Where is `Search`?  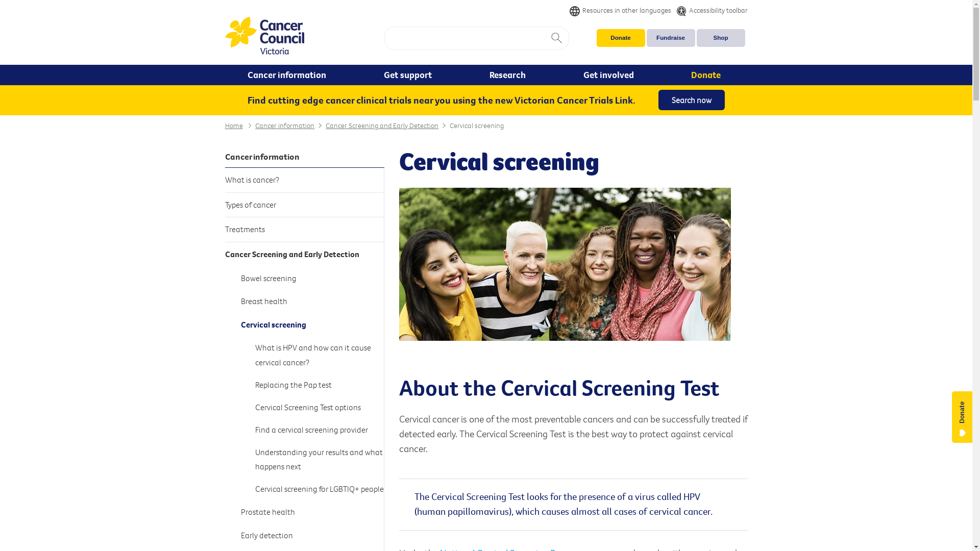
Search is located at coordinates (556, 38).